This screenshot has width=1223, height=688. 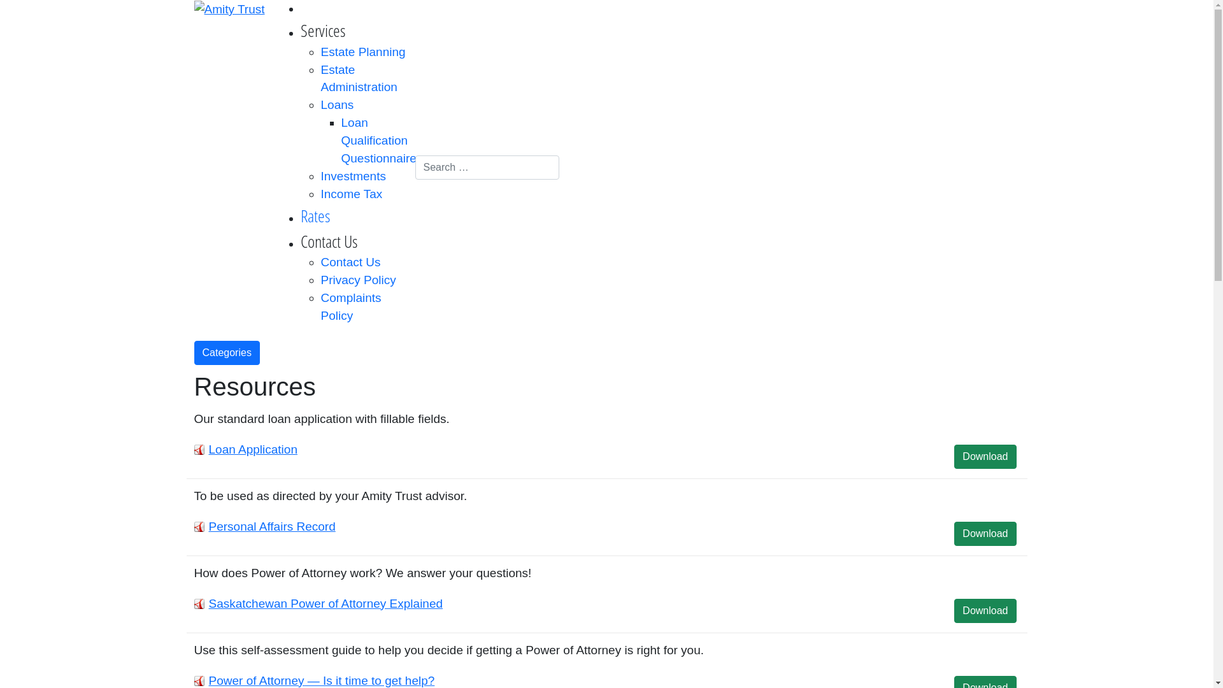 What do you see at coordinates (326, 604) in the screenshot?
I see `Saskatchewan Power of Attorney Explained` at bounding box center [326, 604].